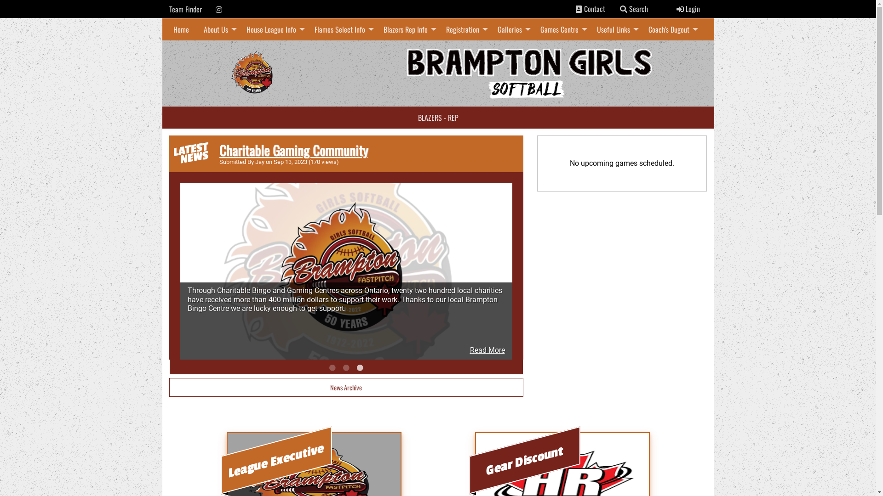  I want to click on Galleries, so click(511, 29).